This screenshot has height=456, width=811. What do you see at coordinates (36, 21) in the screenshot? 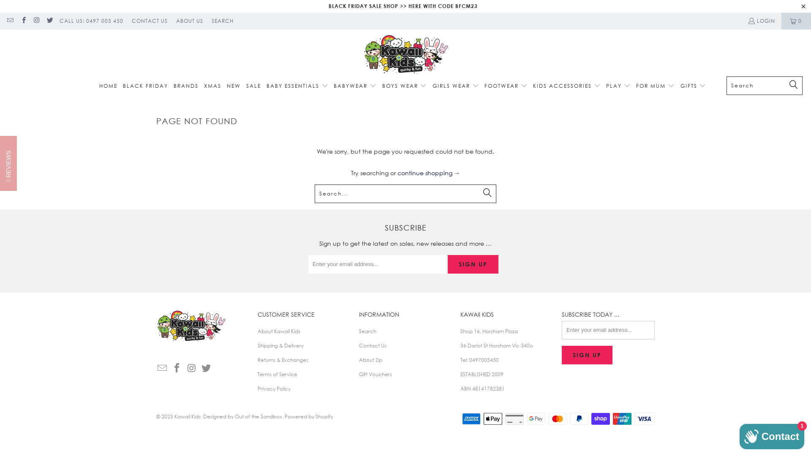
I see `Kawaii Kids on Instagram` at bounding box center [36, 21].